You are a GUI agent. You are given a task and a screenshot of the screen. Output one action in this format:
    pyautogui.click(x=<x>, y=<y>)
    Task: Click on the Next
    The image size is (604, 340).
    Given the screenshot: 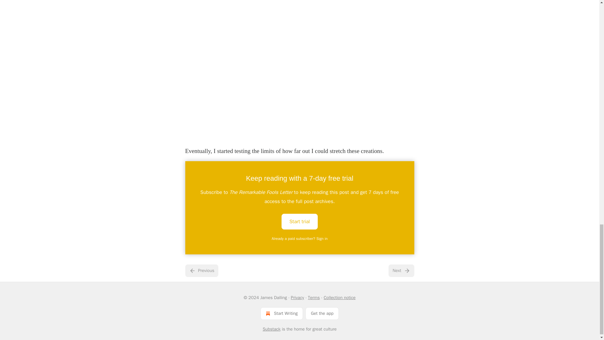 What is the action you would take?
    pyautogui.click(x=401, y=271)
    